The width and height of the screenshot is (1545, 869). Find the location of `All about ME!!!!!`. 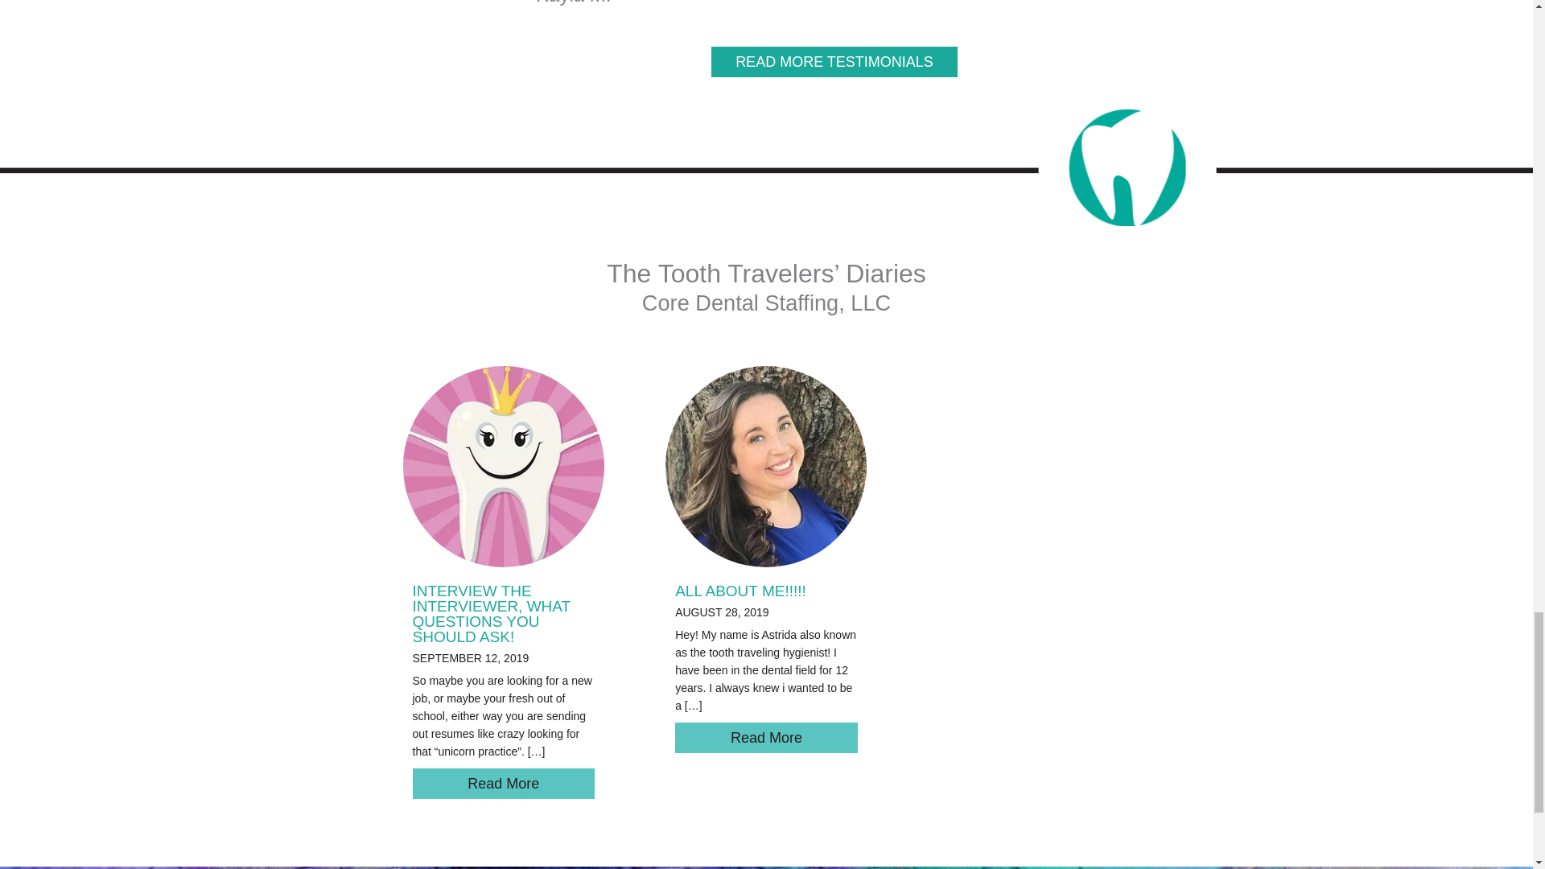

All about ME!!!!! is located at coordinates (766, 737).